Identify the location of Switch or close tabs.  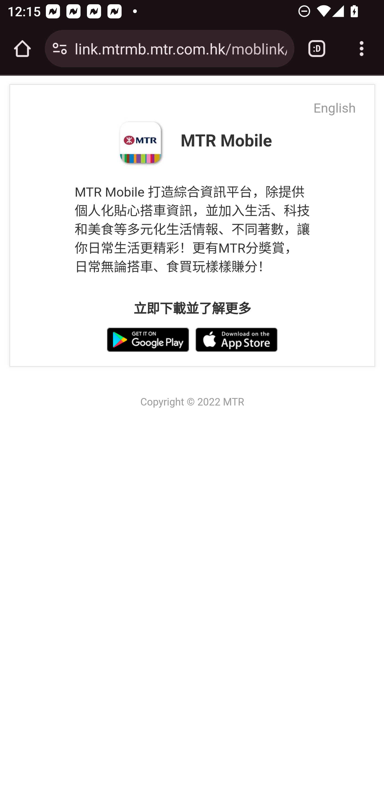
(317, 49).